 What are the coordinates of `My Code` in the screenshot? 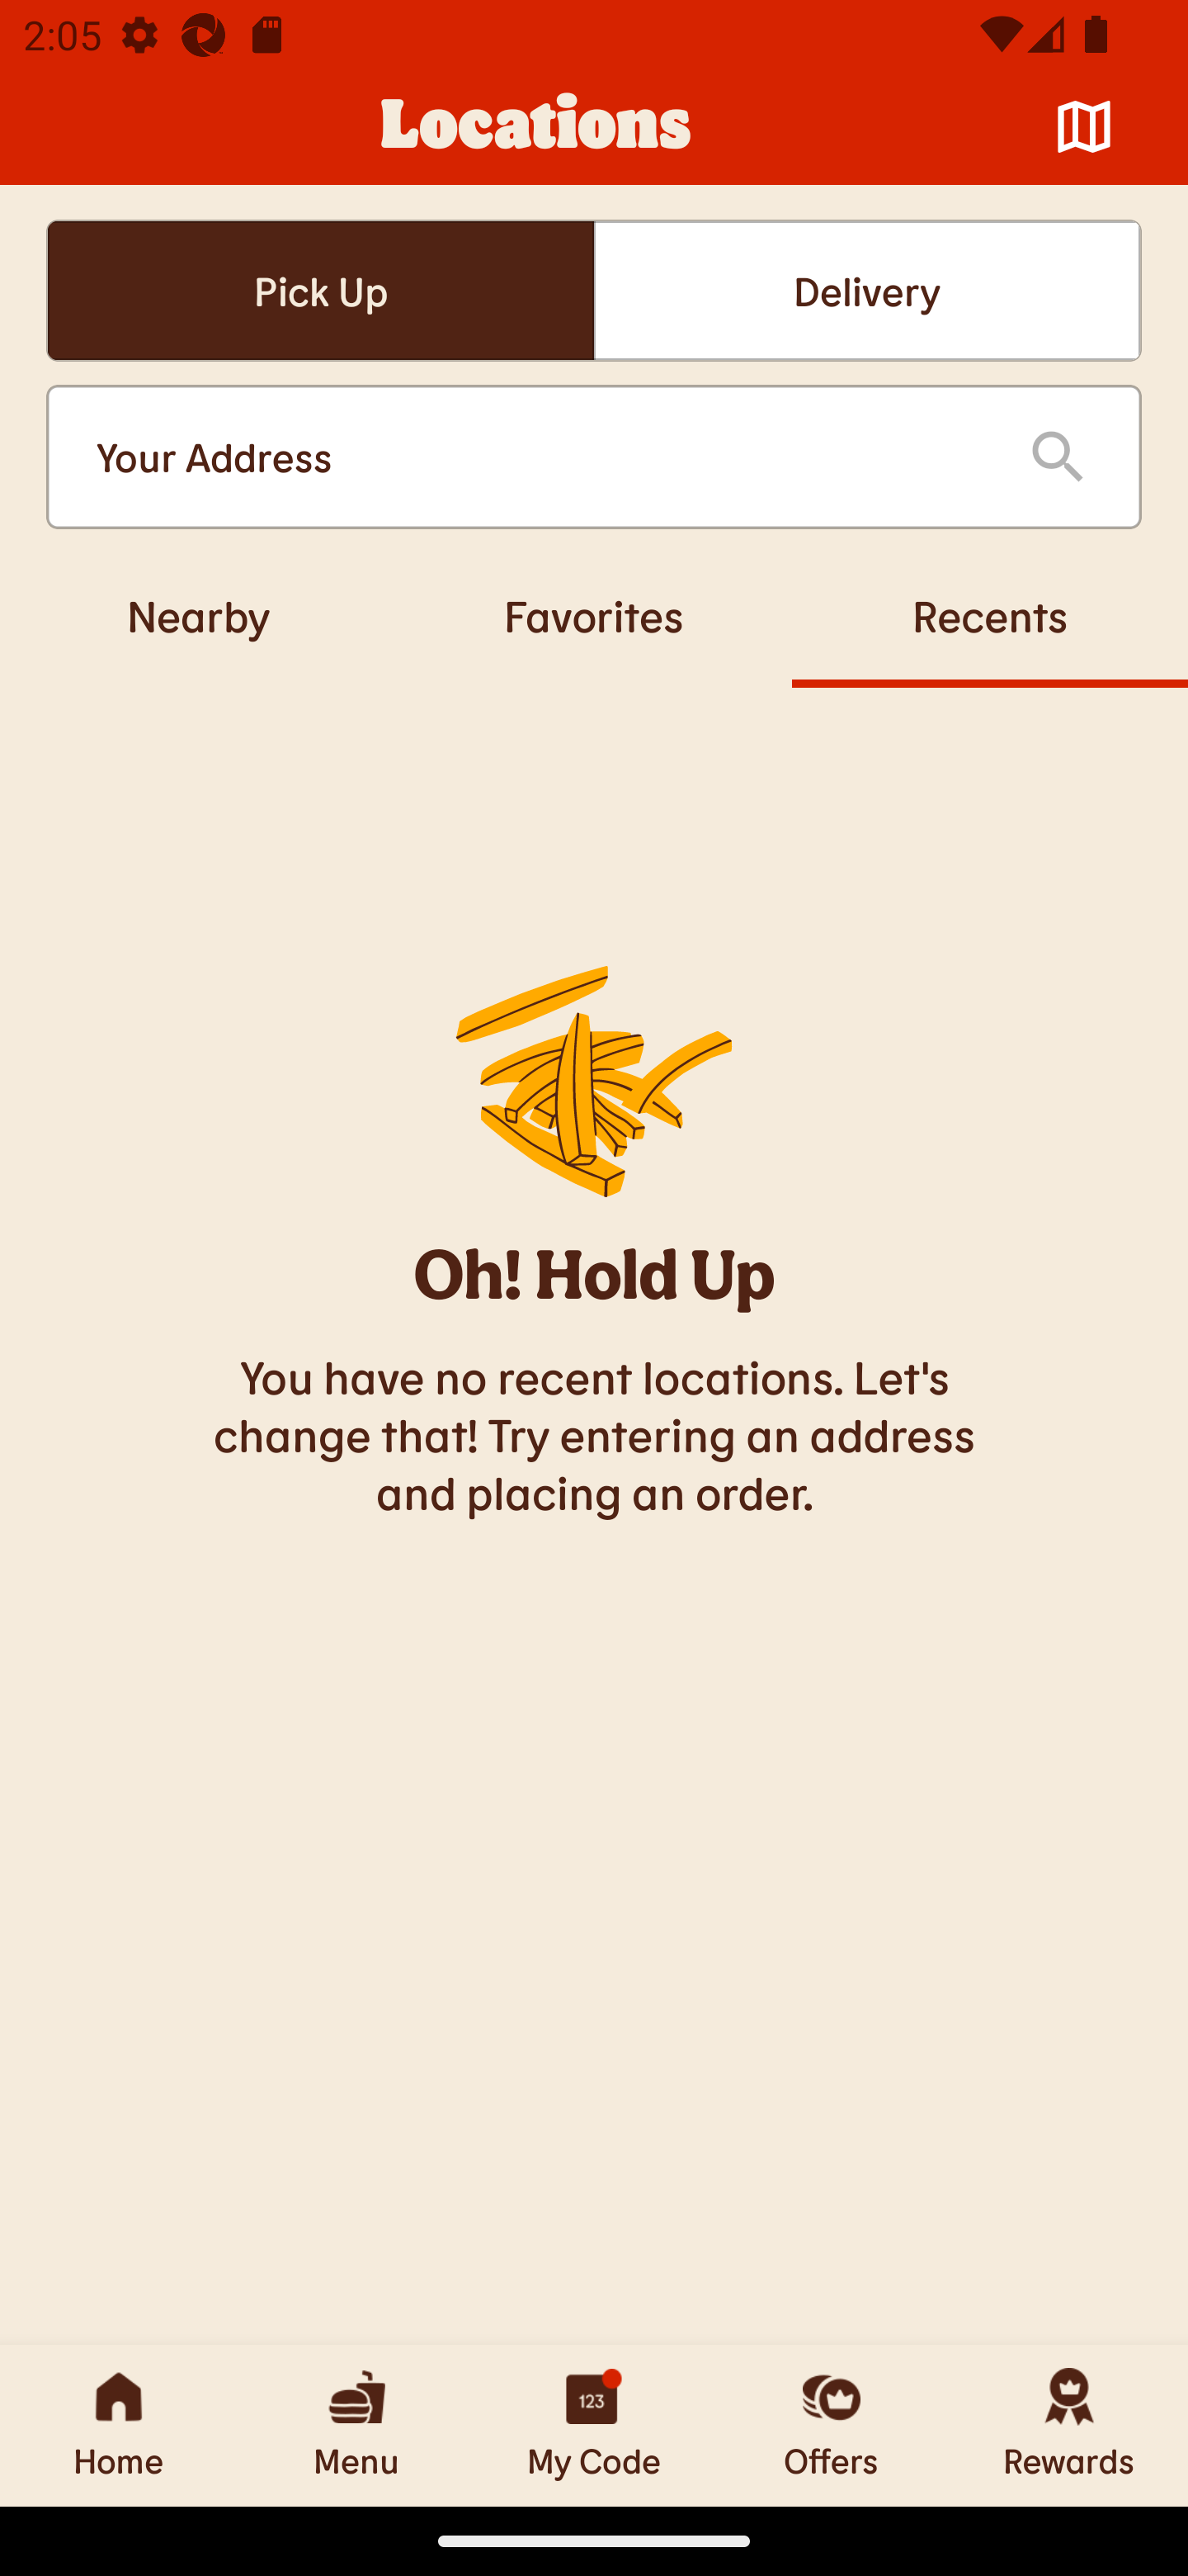 It's located at (594, 2425).